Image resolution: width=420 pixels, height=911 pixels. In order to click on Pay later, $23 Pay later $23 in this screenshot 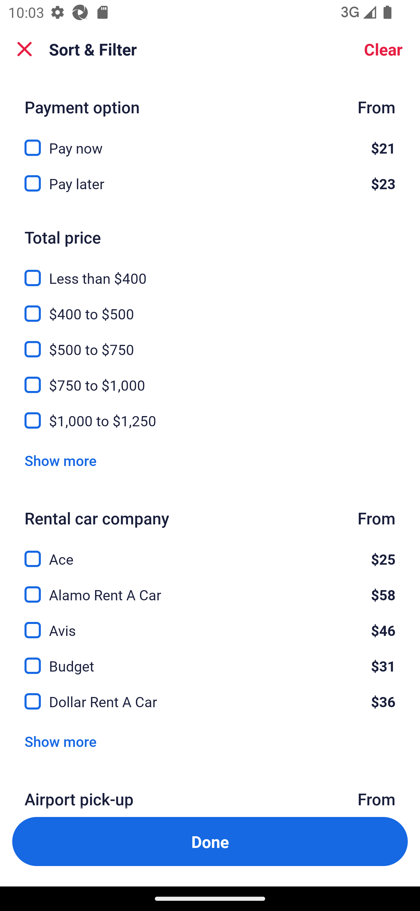, I will do `click(210, 184)`.